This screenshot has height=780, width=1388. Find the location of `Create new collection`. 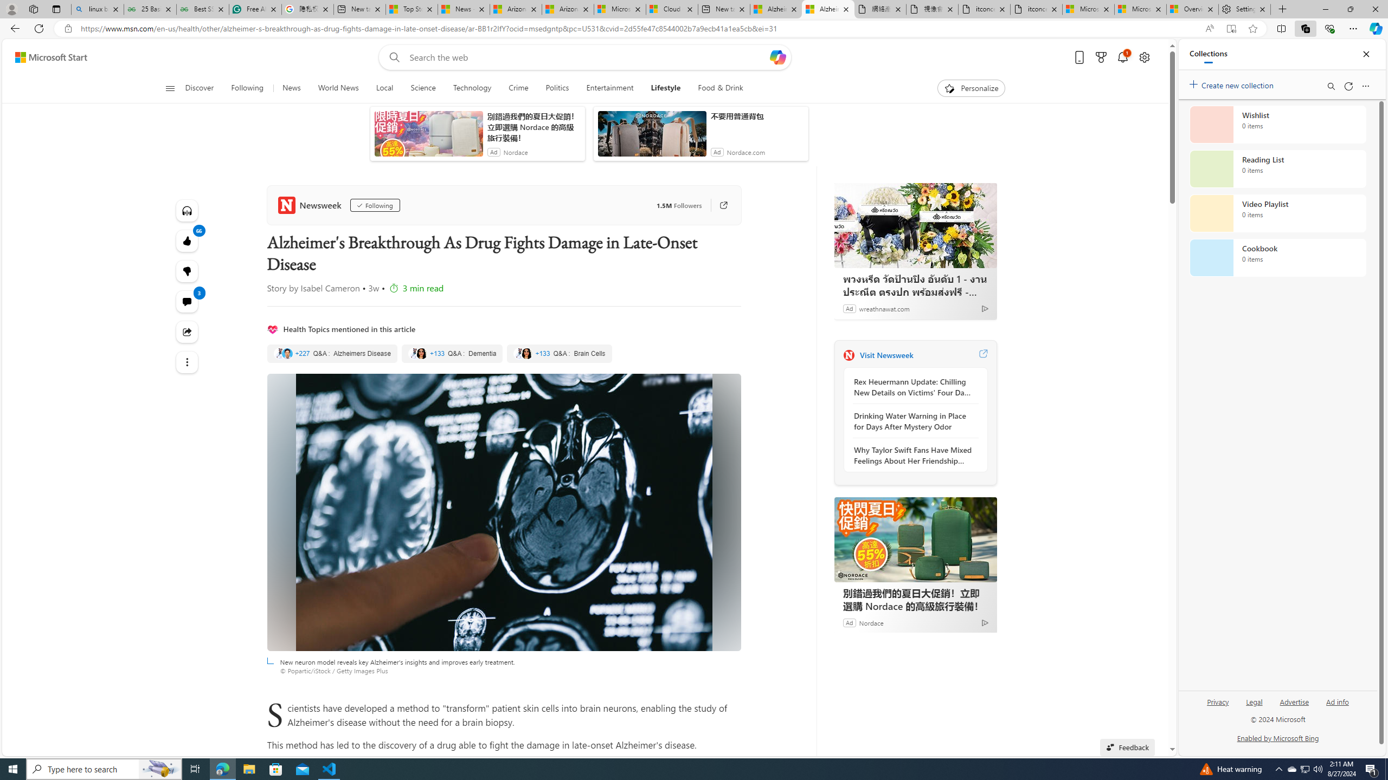

Create new collection is located at coordinates (1233, 83).